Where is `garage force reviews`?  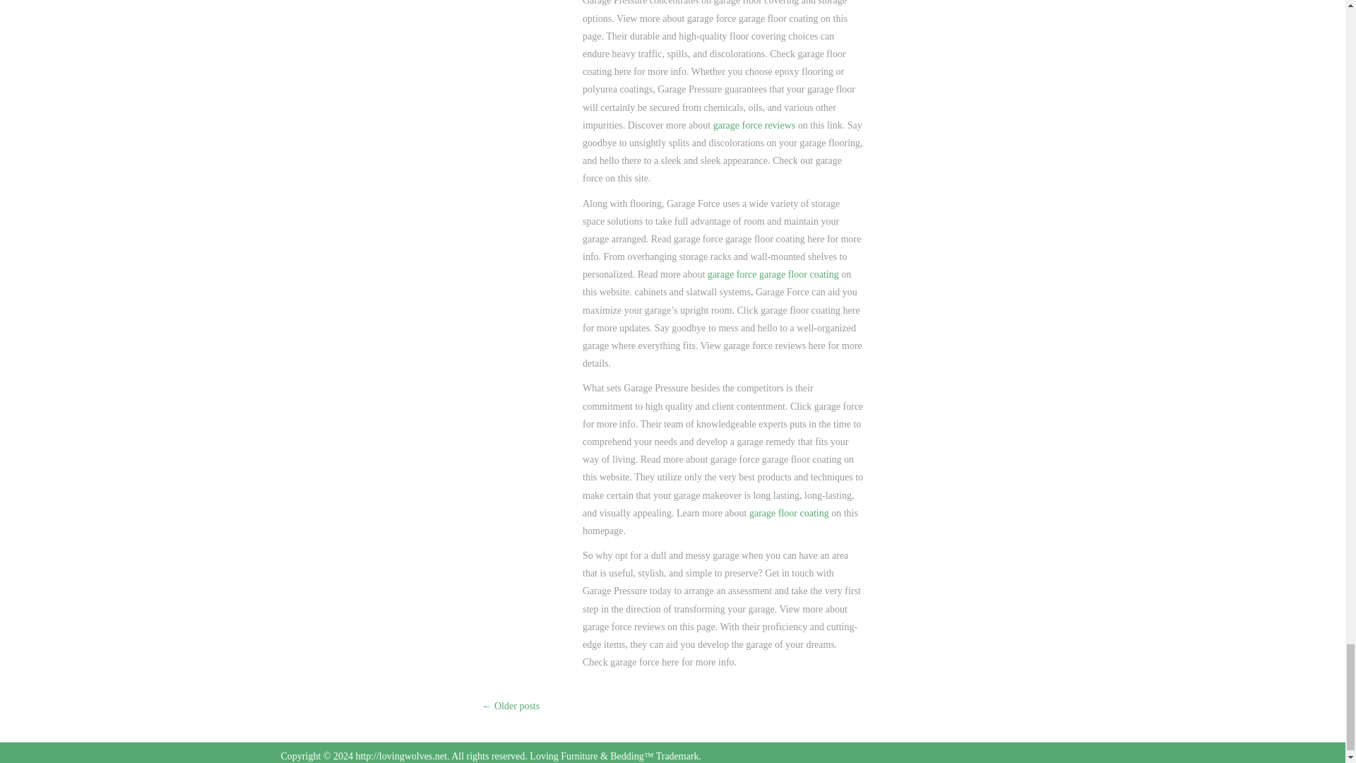 garage force reviews is located at coordinates (754, 124).